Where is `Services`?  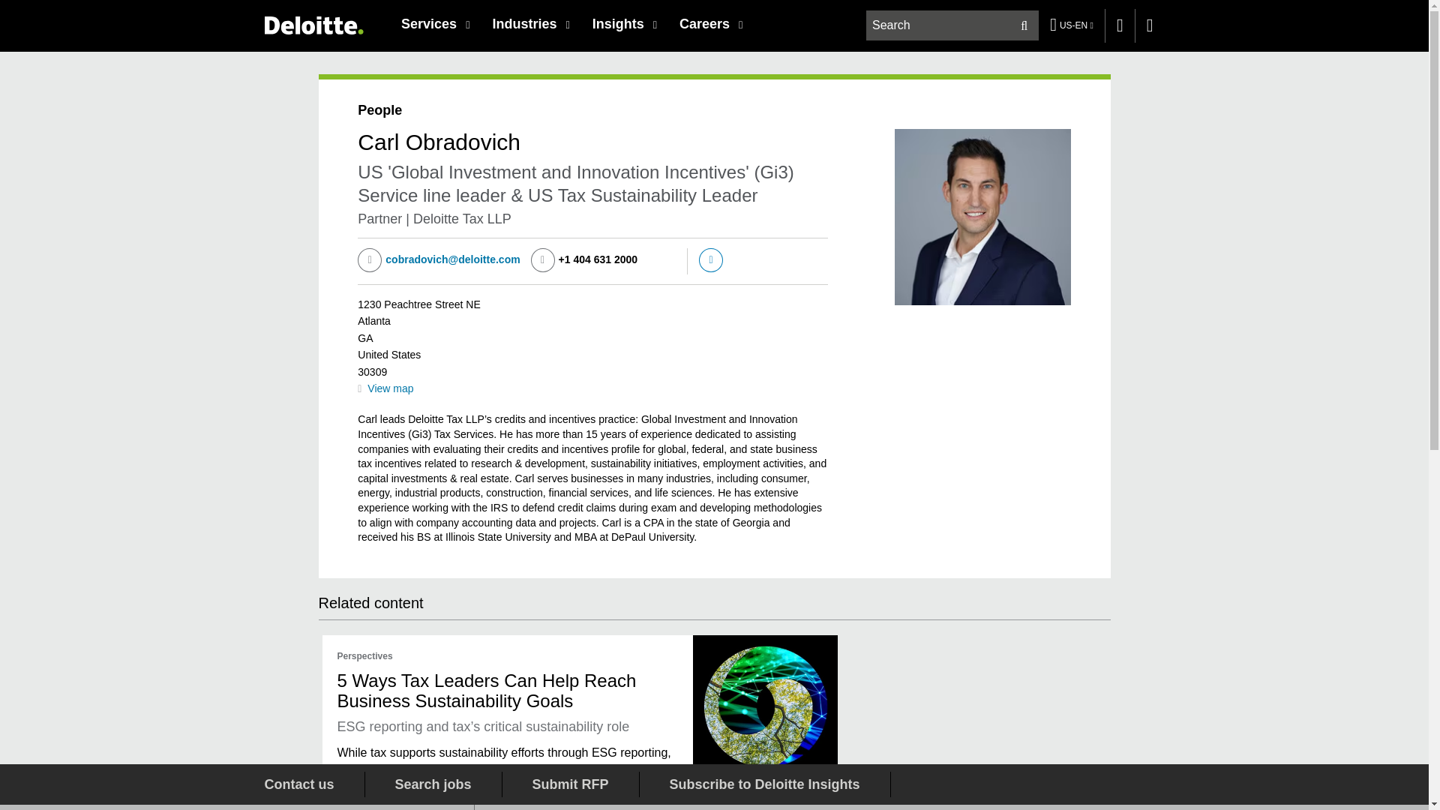 Services is located at coordinates (435, 24).